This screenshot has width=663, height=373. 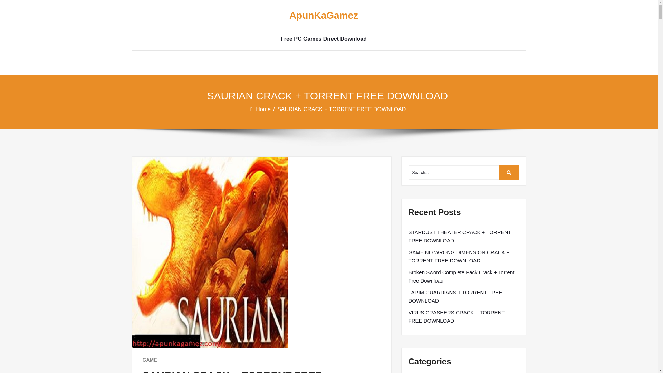 What do you see at coordinates (323, 16) in the screenshot?
I see `ApunKaGamez` at bounding box center [323, 16].